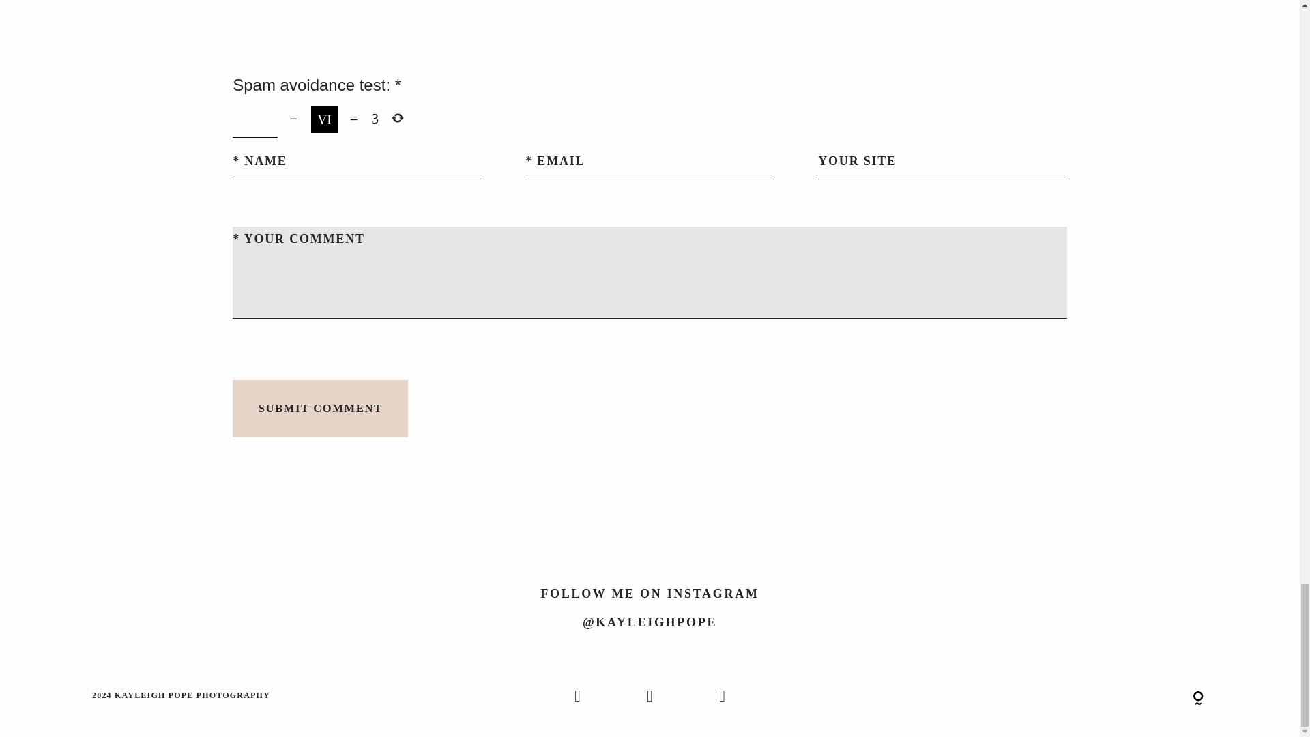 This screenshot has width=1310, height=737. I want to click on Sorry, your browser does not support inline SVG., so click(1021, 696).